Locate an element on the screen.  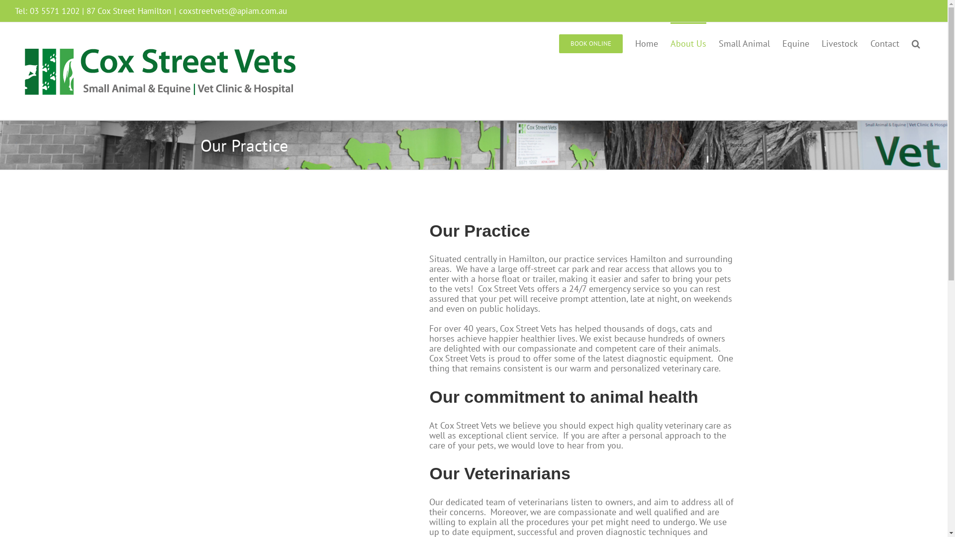
Contact is located at coordinates (885, 43).